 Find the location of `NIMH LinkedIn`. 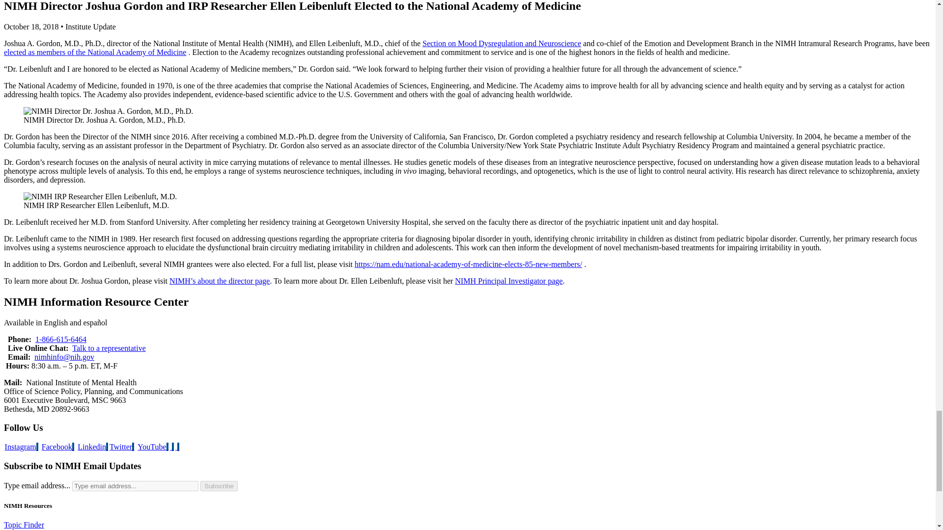

NIMH LinkedIn is located at coordinates (92, 447).